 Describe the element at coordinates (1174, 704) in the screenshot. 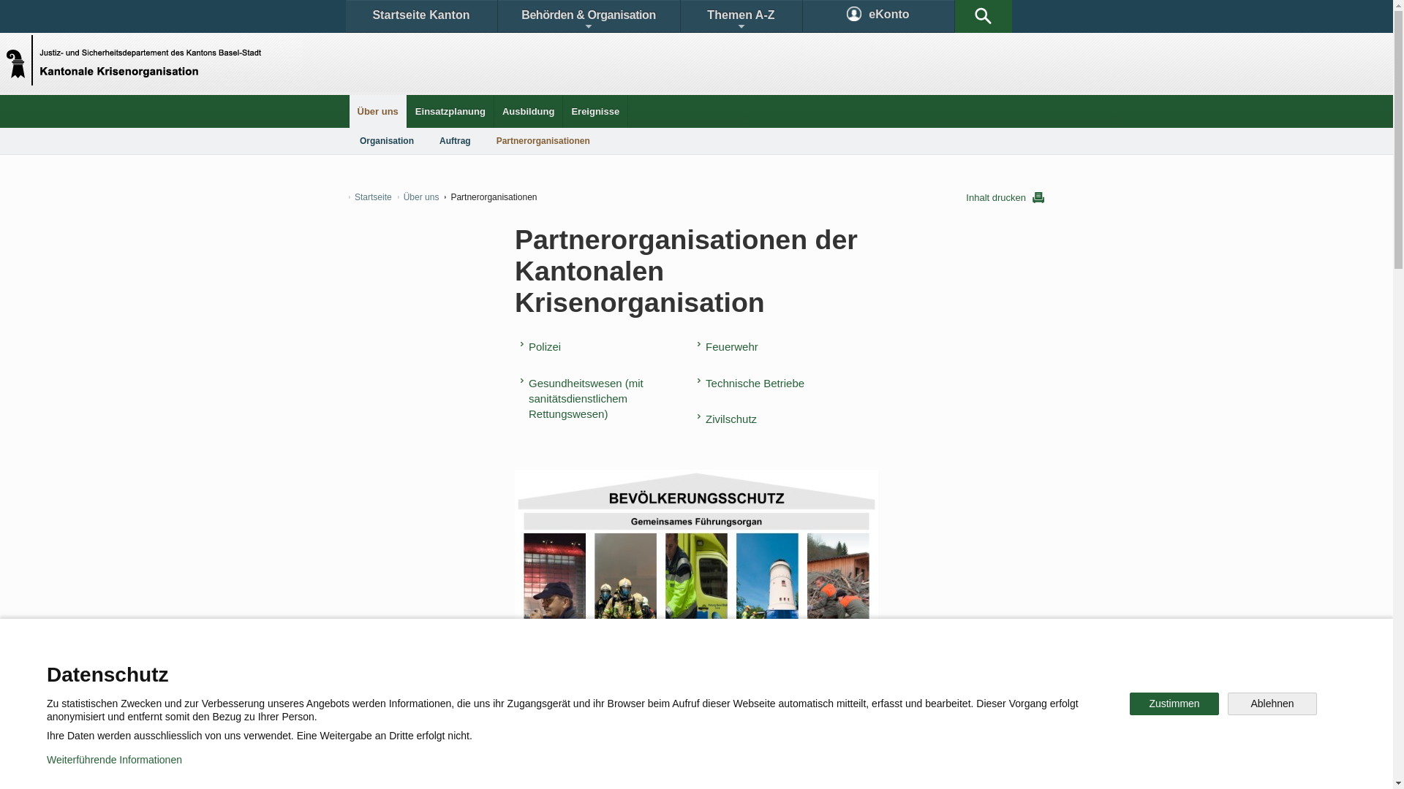

I see `Zustimmen` at that location.